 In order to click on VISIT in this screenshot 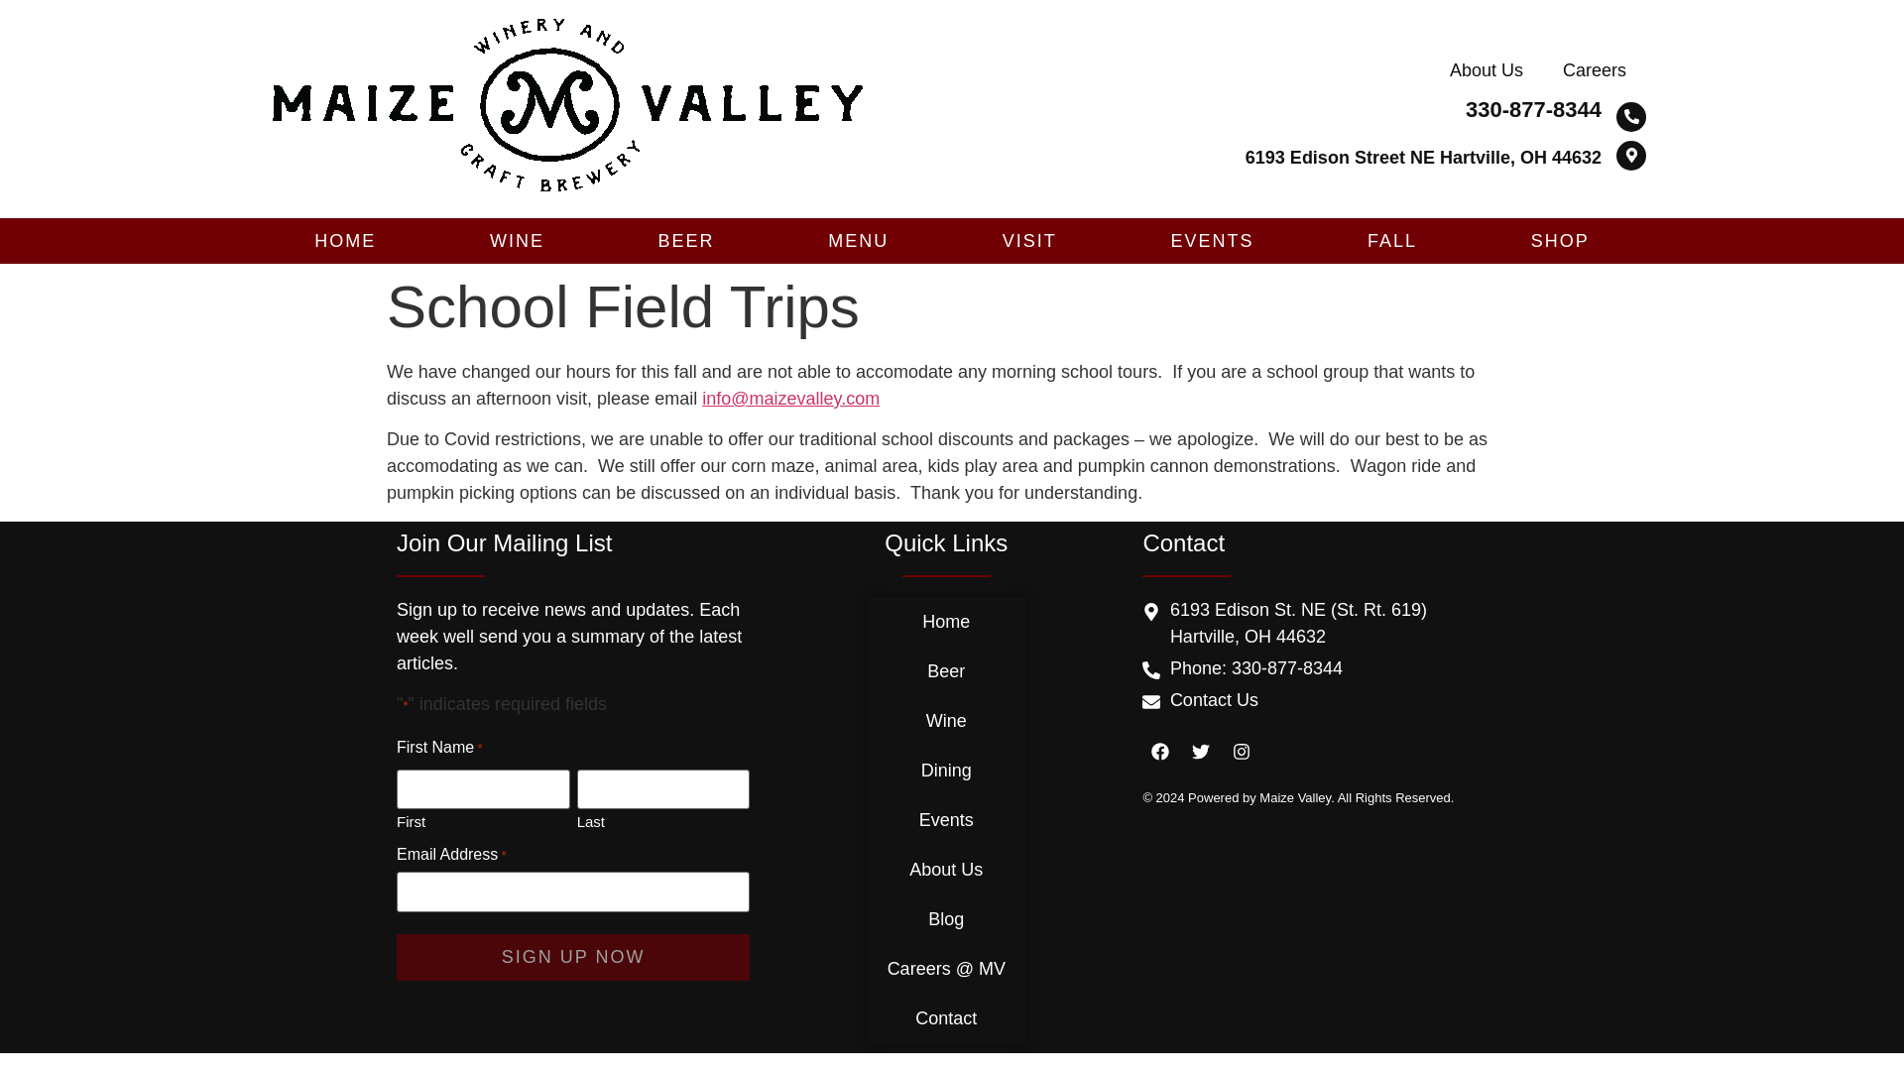, I will do `click(1029, 240)`.